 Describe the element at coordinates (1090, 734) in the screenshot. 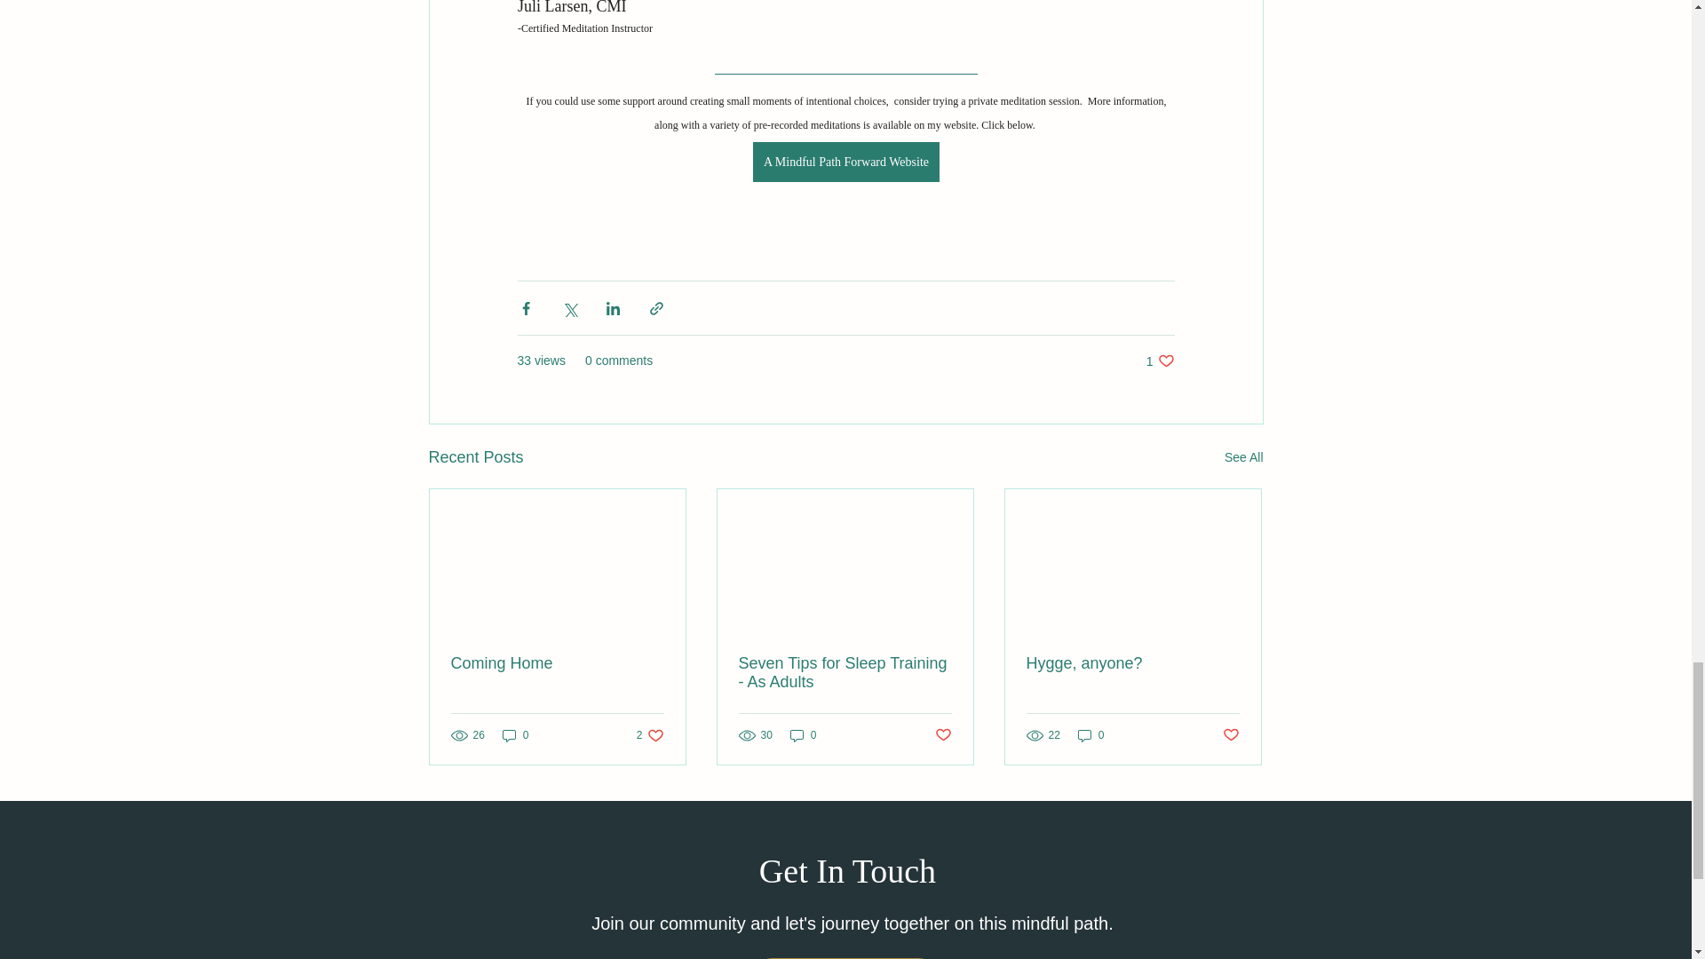

I see `0` at that location.